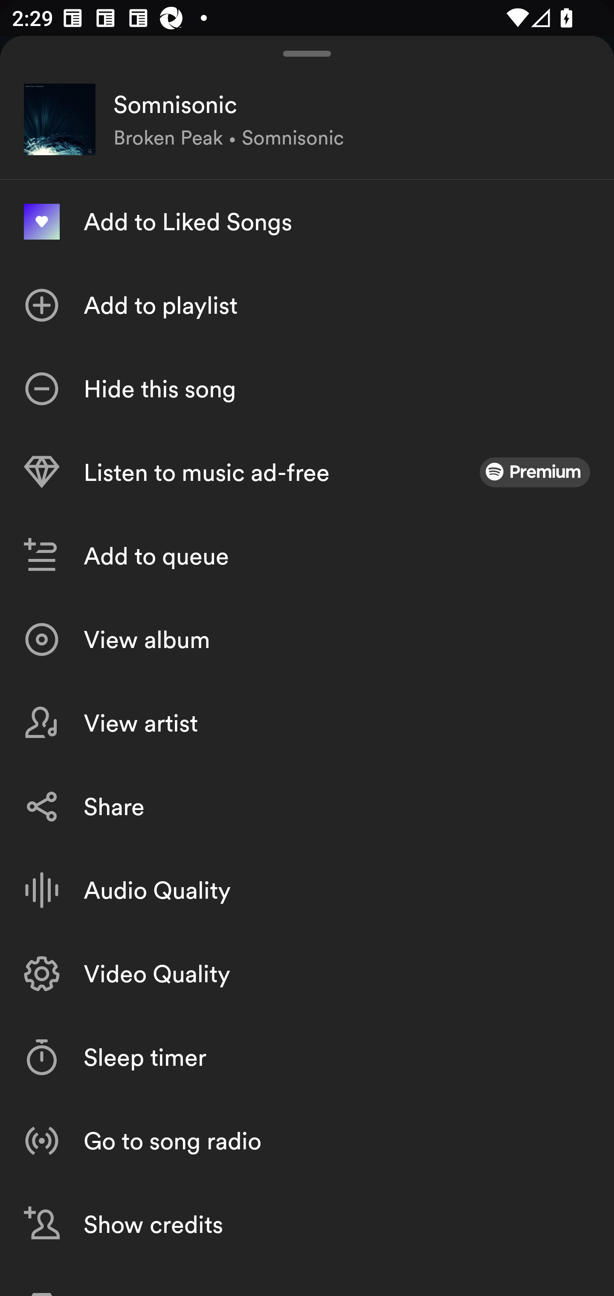  I want to click on Sleep timer, so click(307, 1057).